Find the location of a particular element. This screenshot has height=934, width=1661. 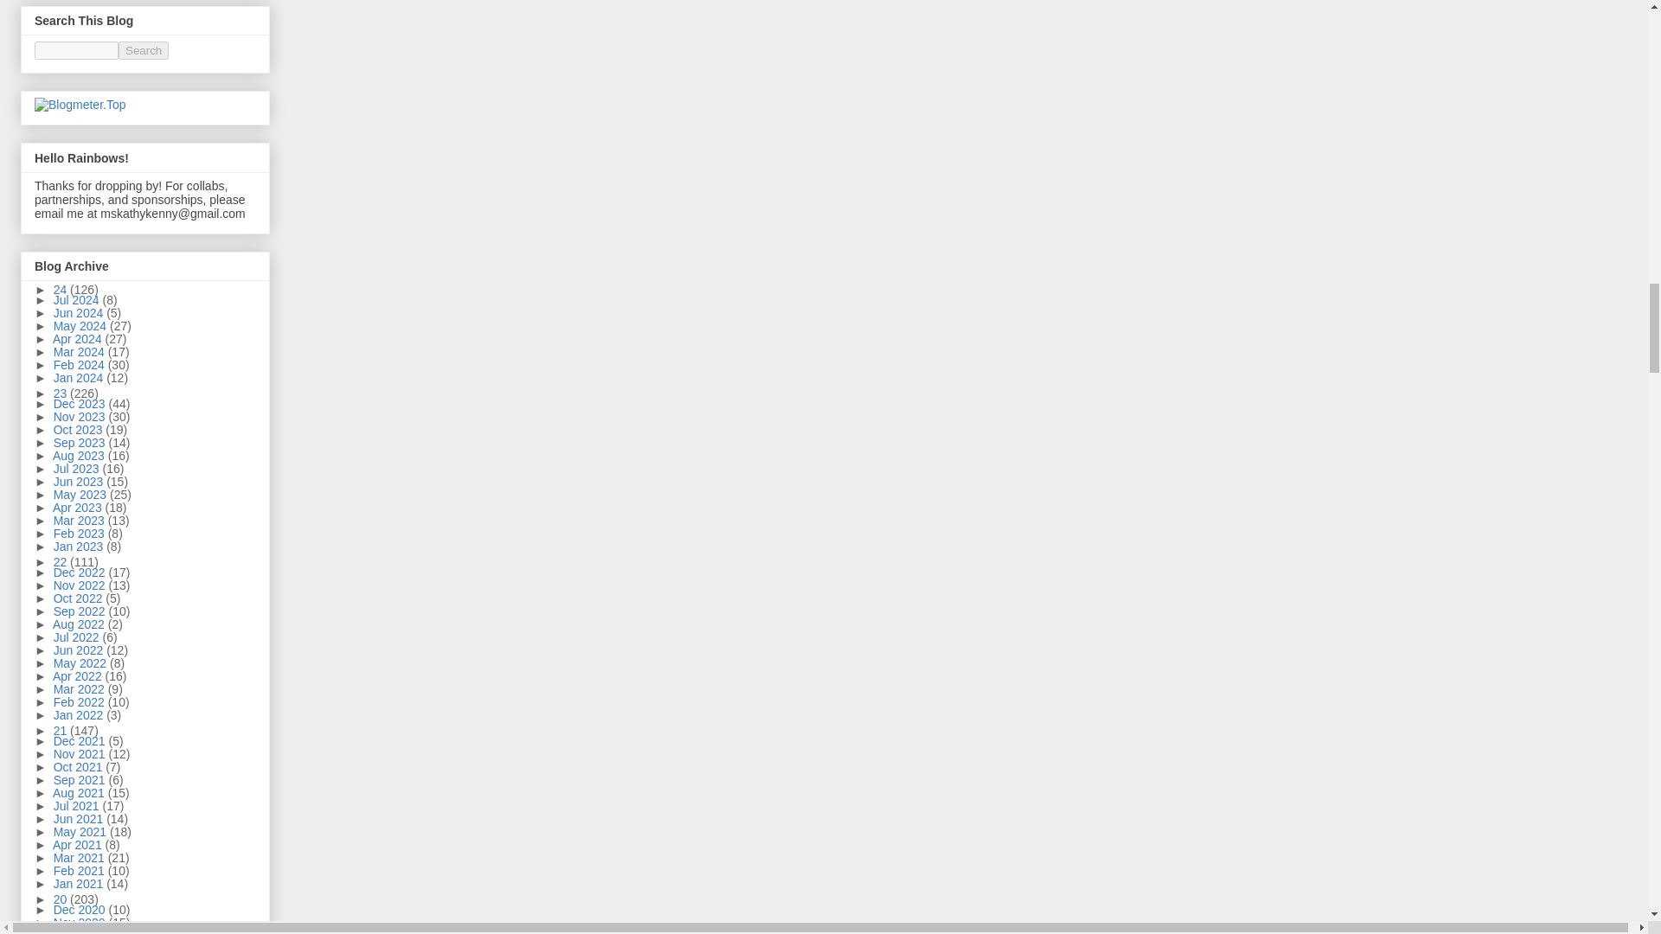

Search is located at coordinates (144, 50).